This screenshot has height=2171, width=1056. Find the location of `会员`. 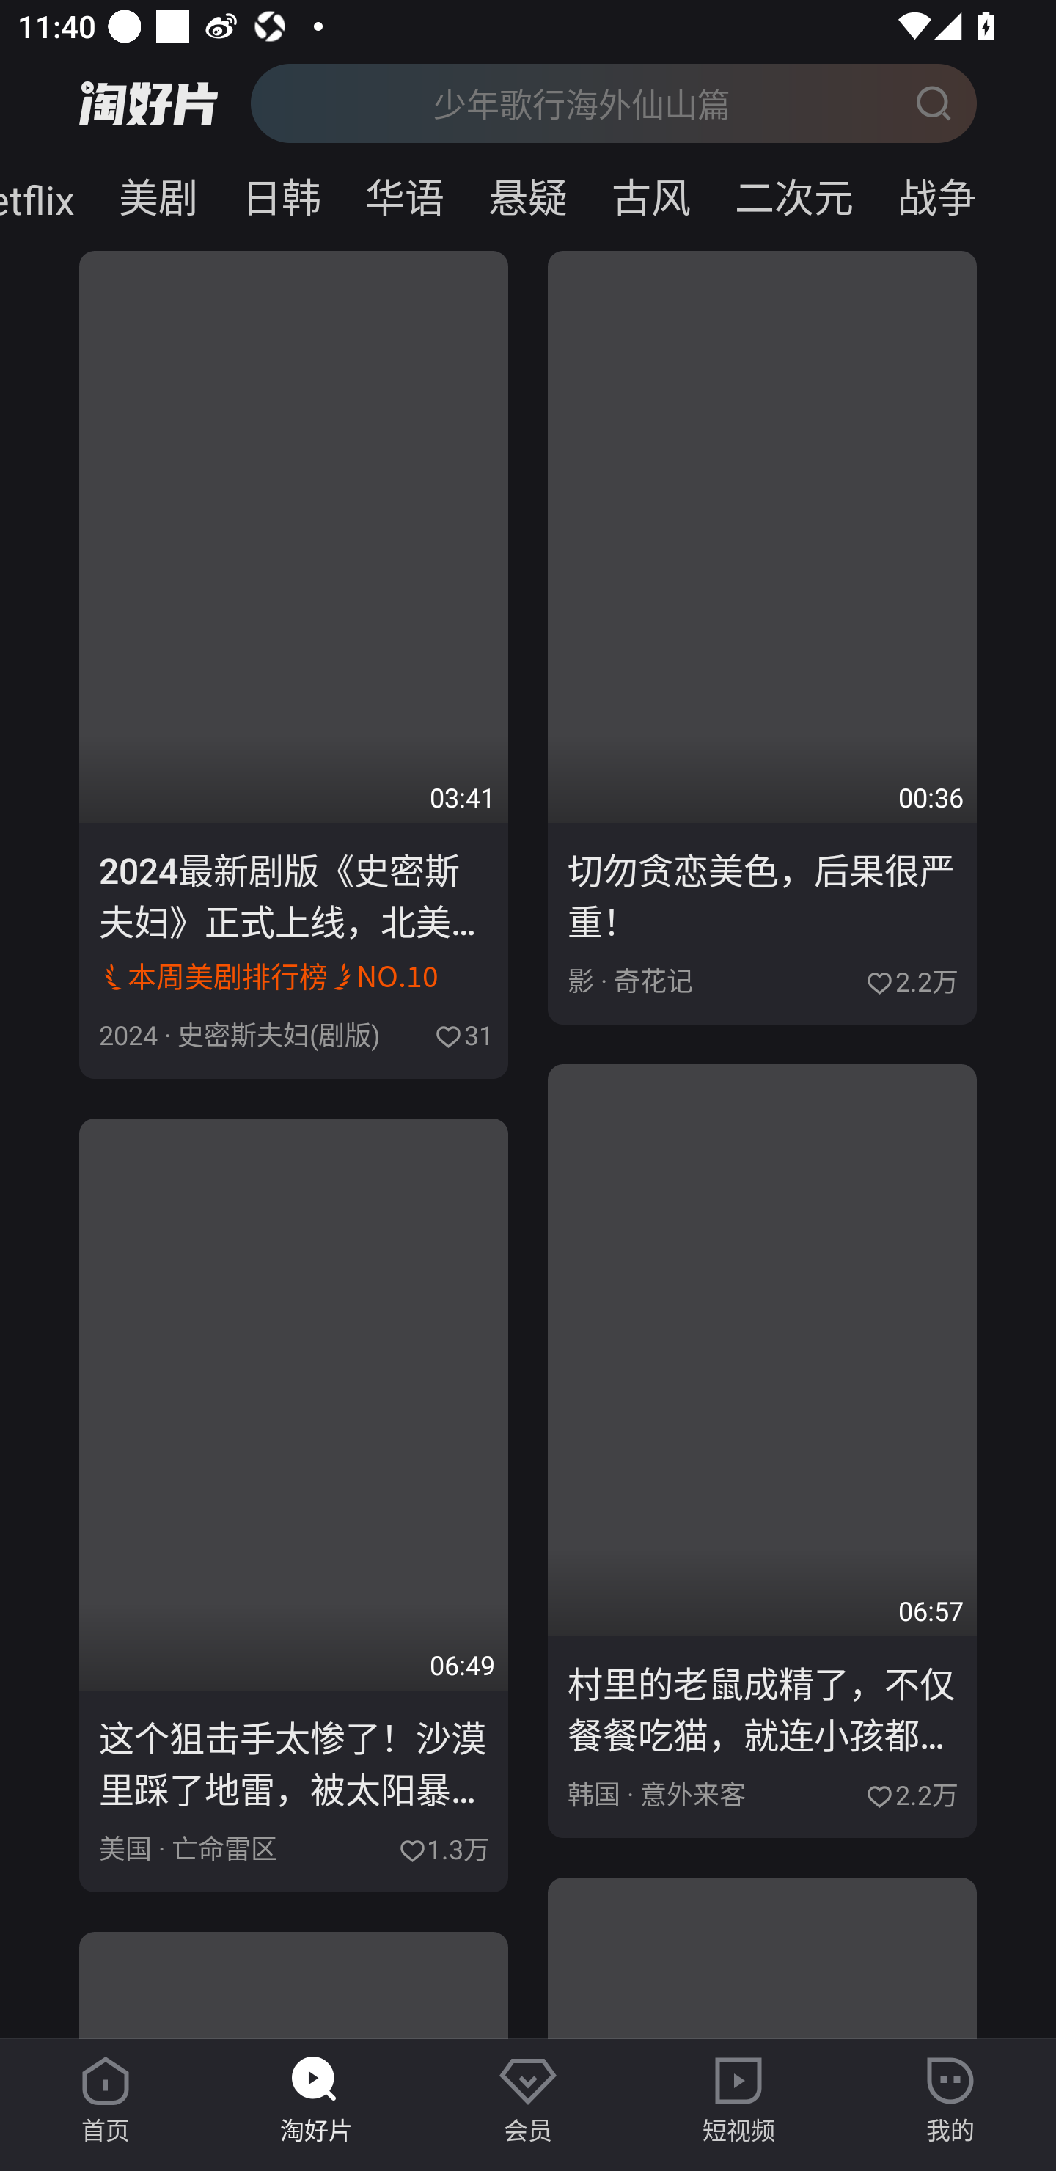

会员 is located at coordinates (528, 2101).